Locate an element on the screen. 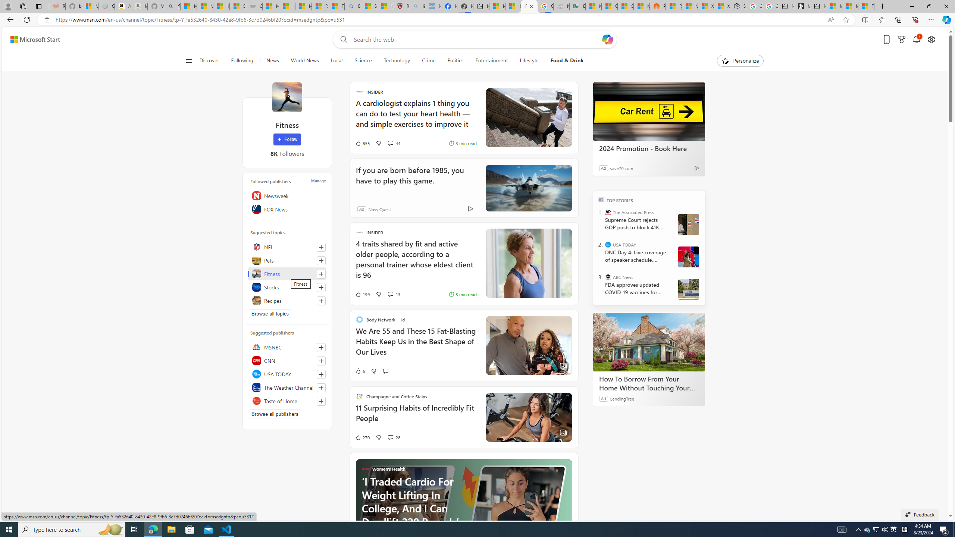 The image size is (955, 537). View comments 13 Comment is located at coordinates (393, 294).